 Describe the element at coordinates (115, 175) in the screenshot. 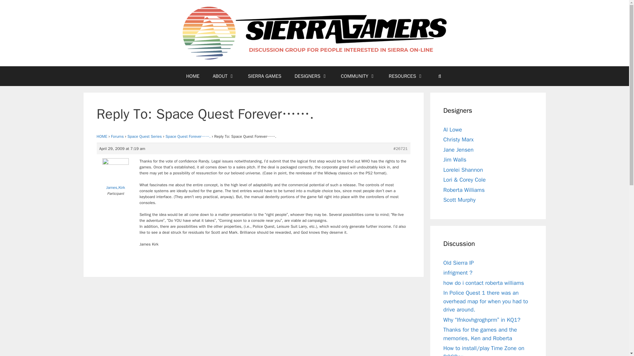

I see `James,Kirk` at that location.